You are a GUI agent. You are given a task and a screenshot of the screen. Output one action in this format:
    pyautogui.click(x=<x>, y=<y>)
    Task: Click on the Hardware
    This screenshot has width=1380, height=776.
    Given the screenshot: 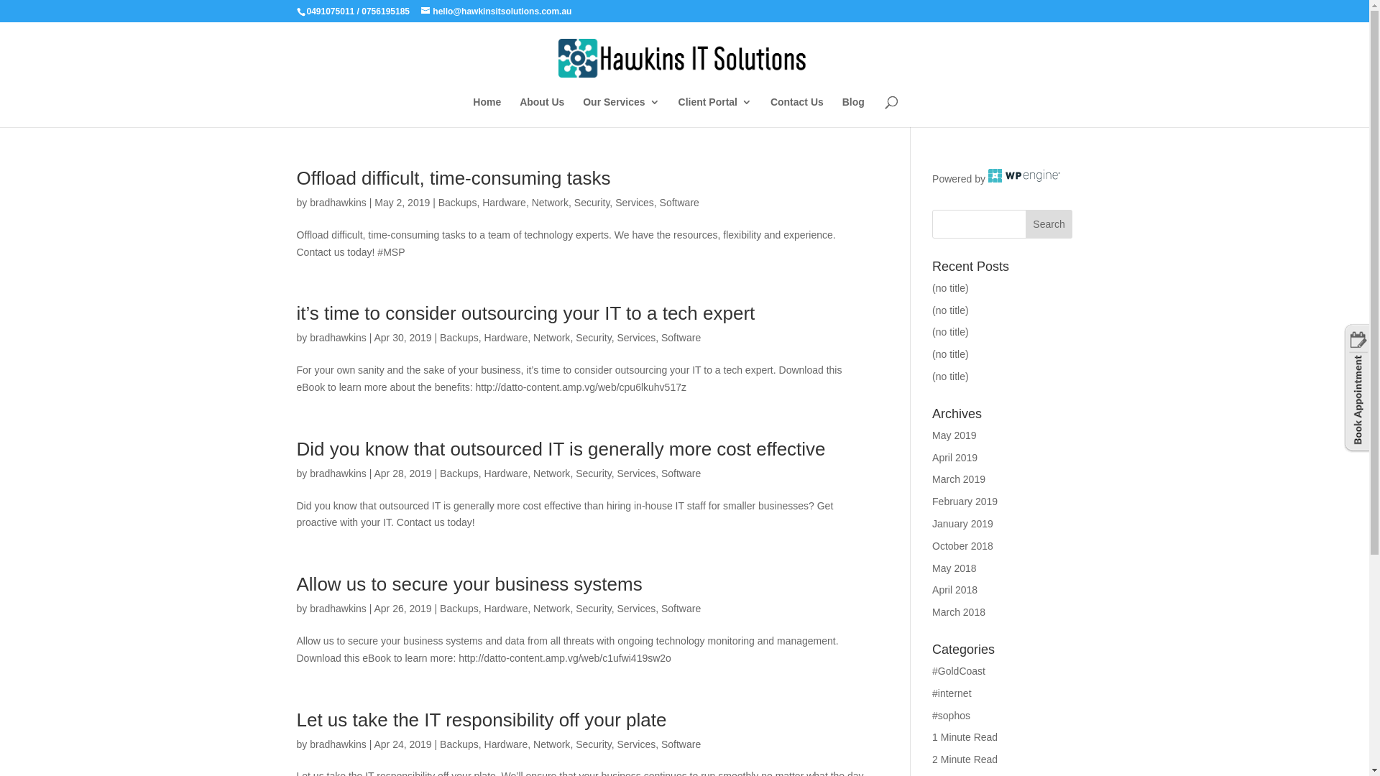 What is the action you would take?
    pyautogui.click(x=506, y=474)
    